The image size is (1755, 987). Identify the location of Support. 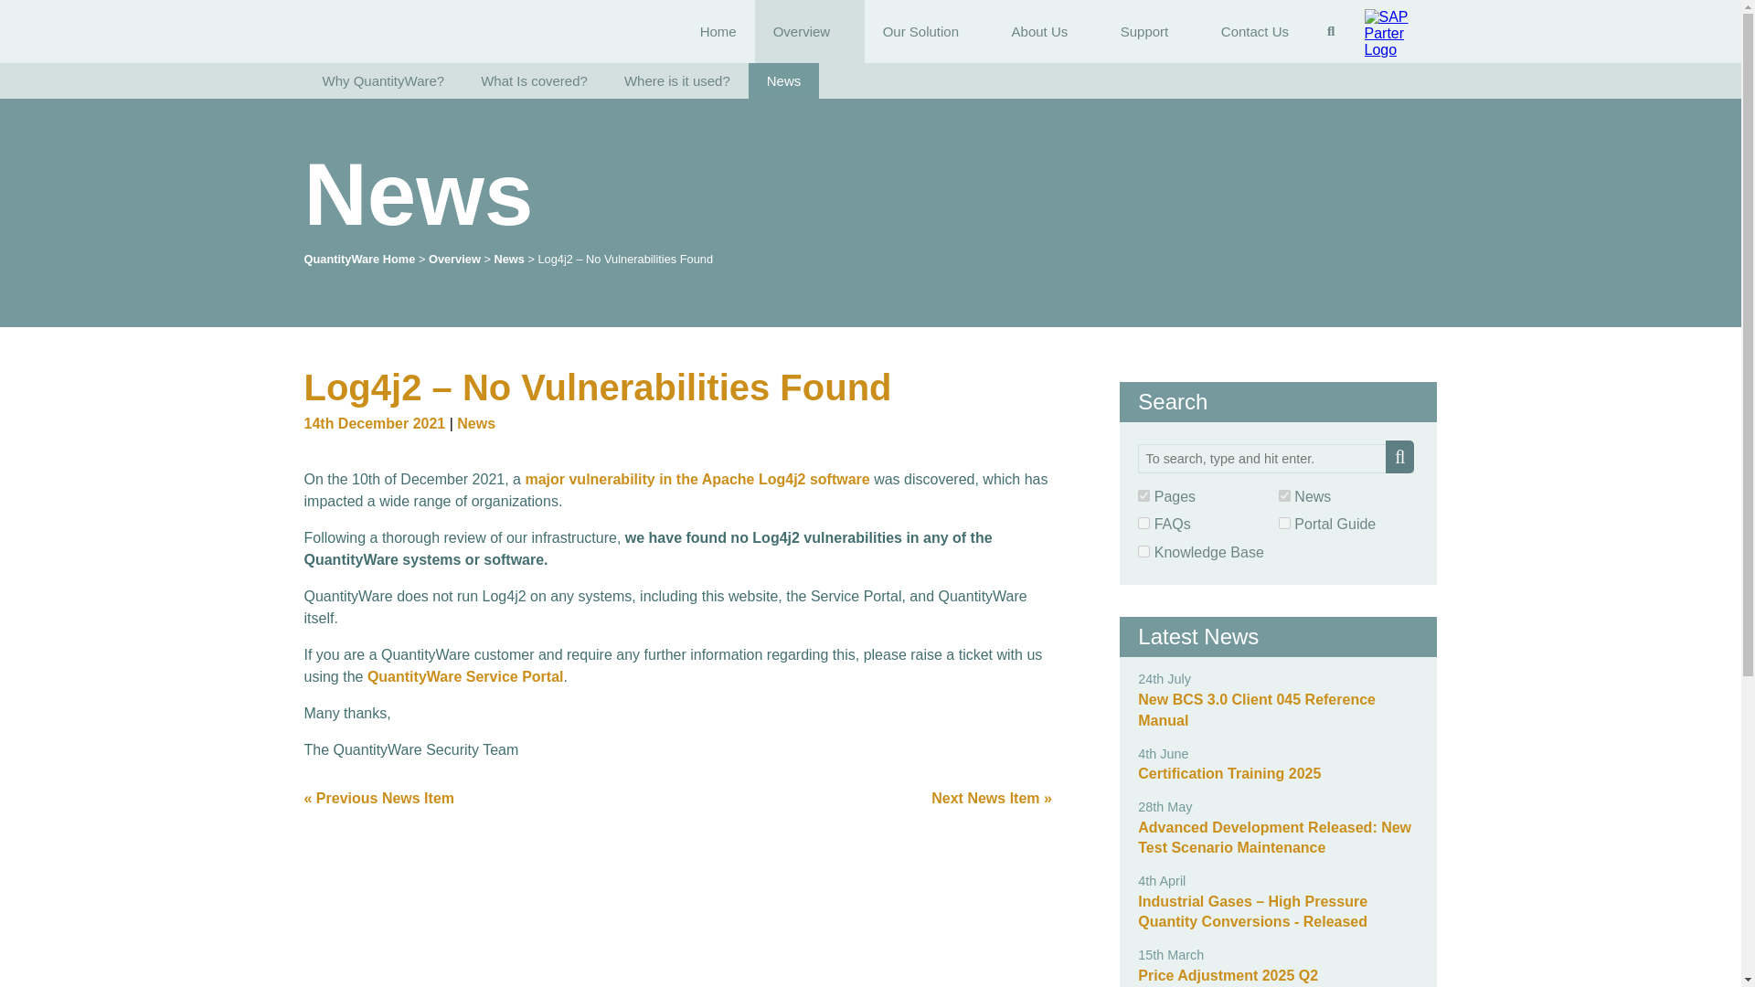
(1152, 31).